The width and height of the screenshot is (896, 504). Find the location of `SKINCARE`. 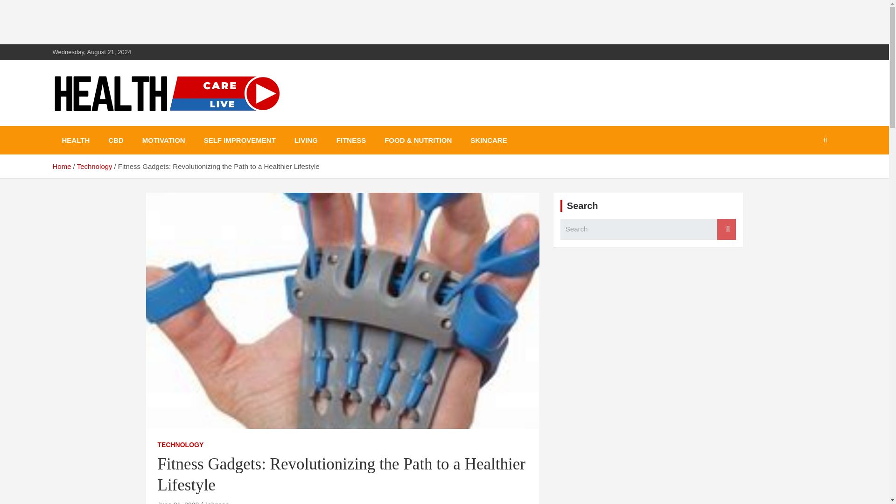

SKINCARE is located at coordinates (488, 140).